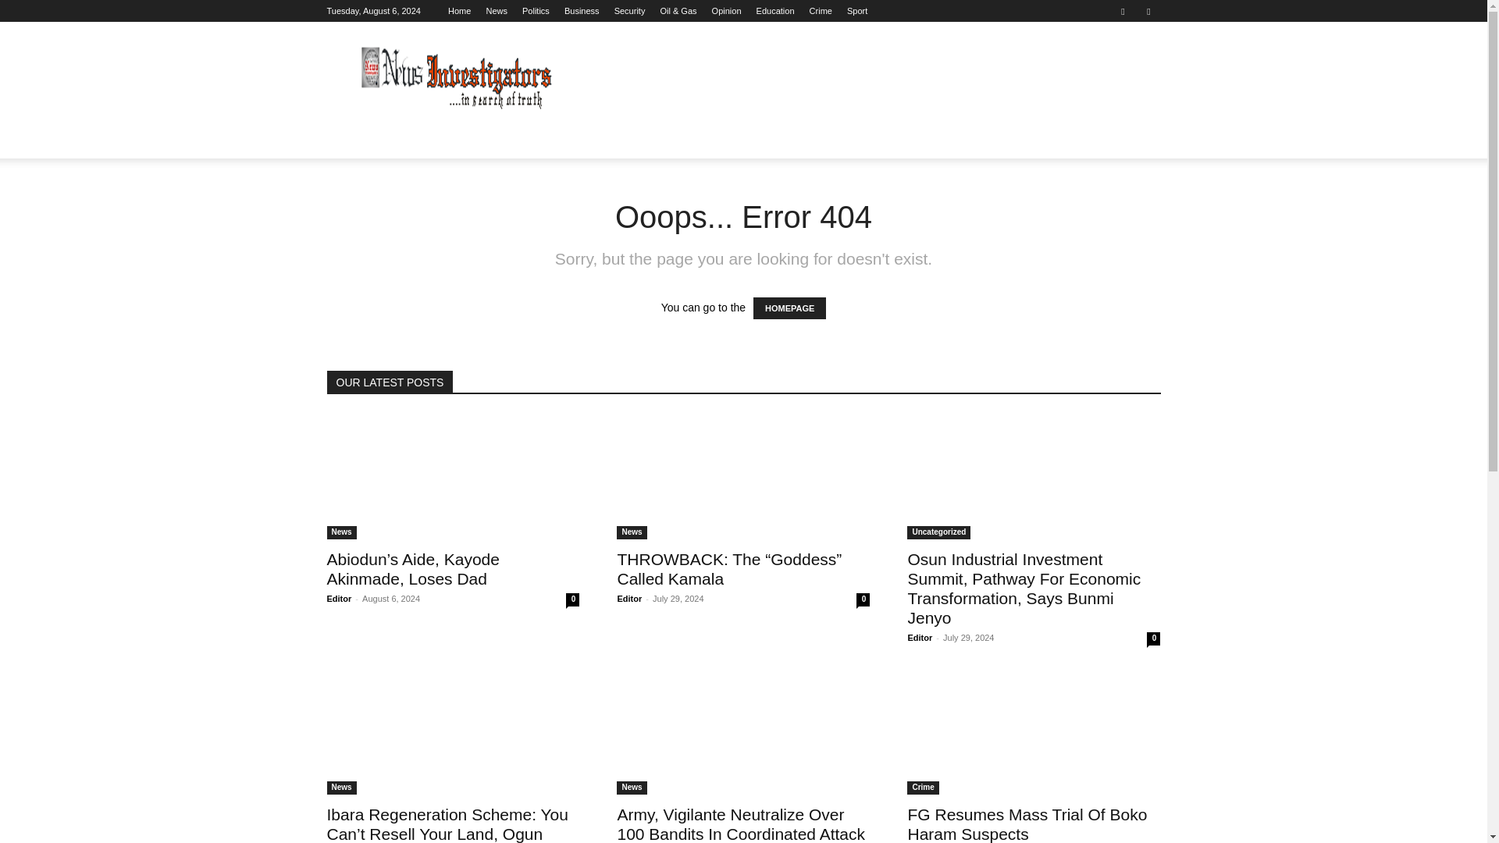 The width and height of the screenshot is (1499, 843). What do you see at coordinates (353, 140) in the screenshot?
I see `HOME` at bounding box center [353, 140].